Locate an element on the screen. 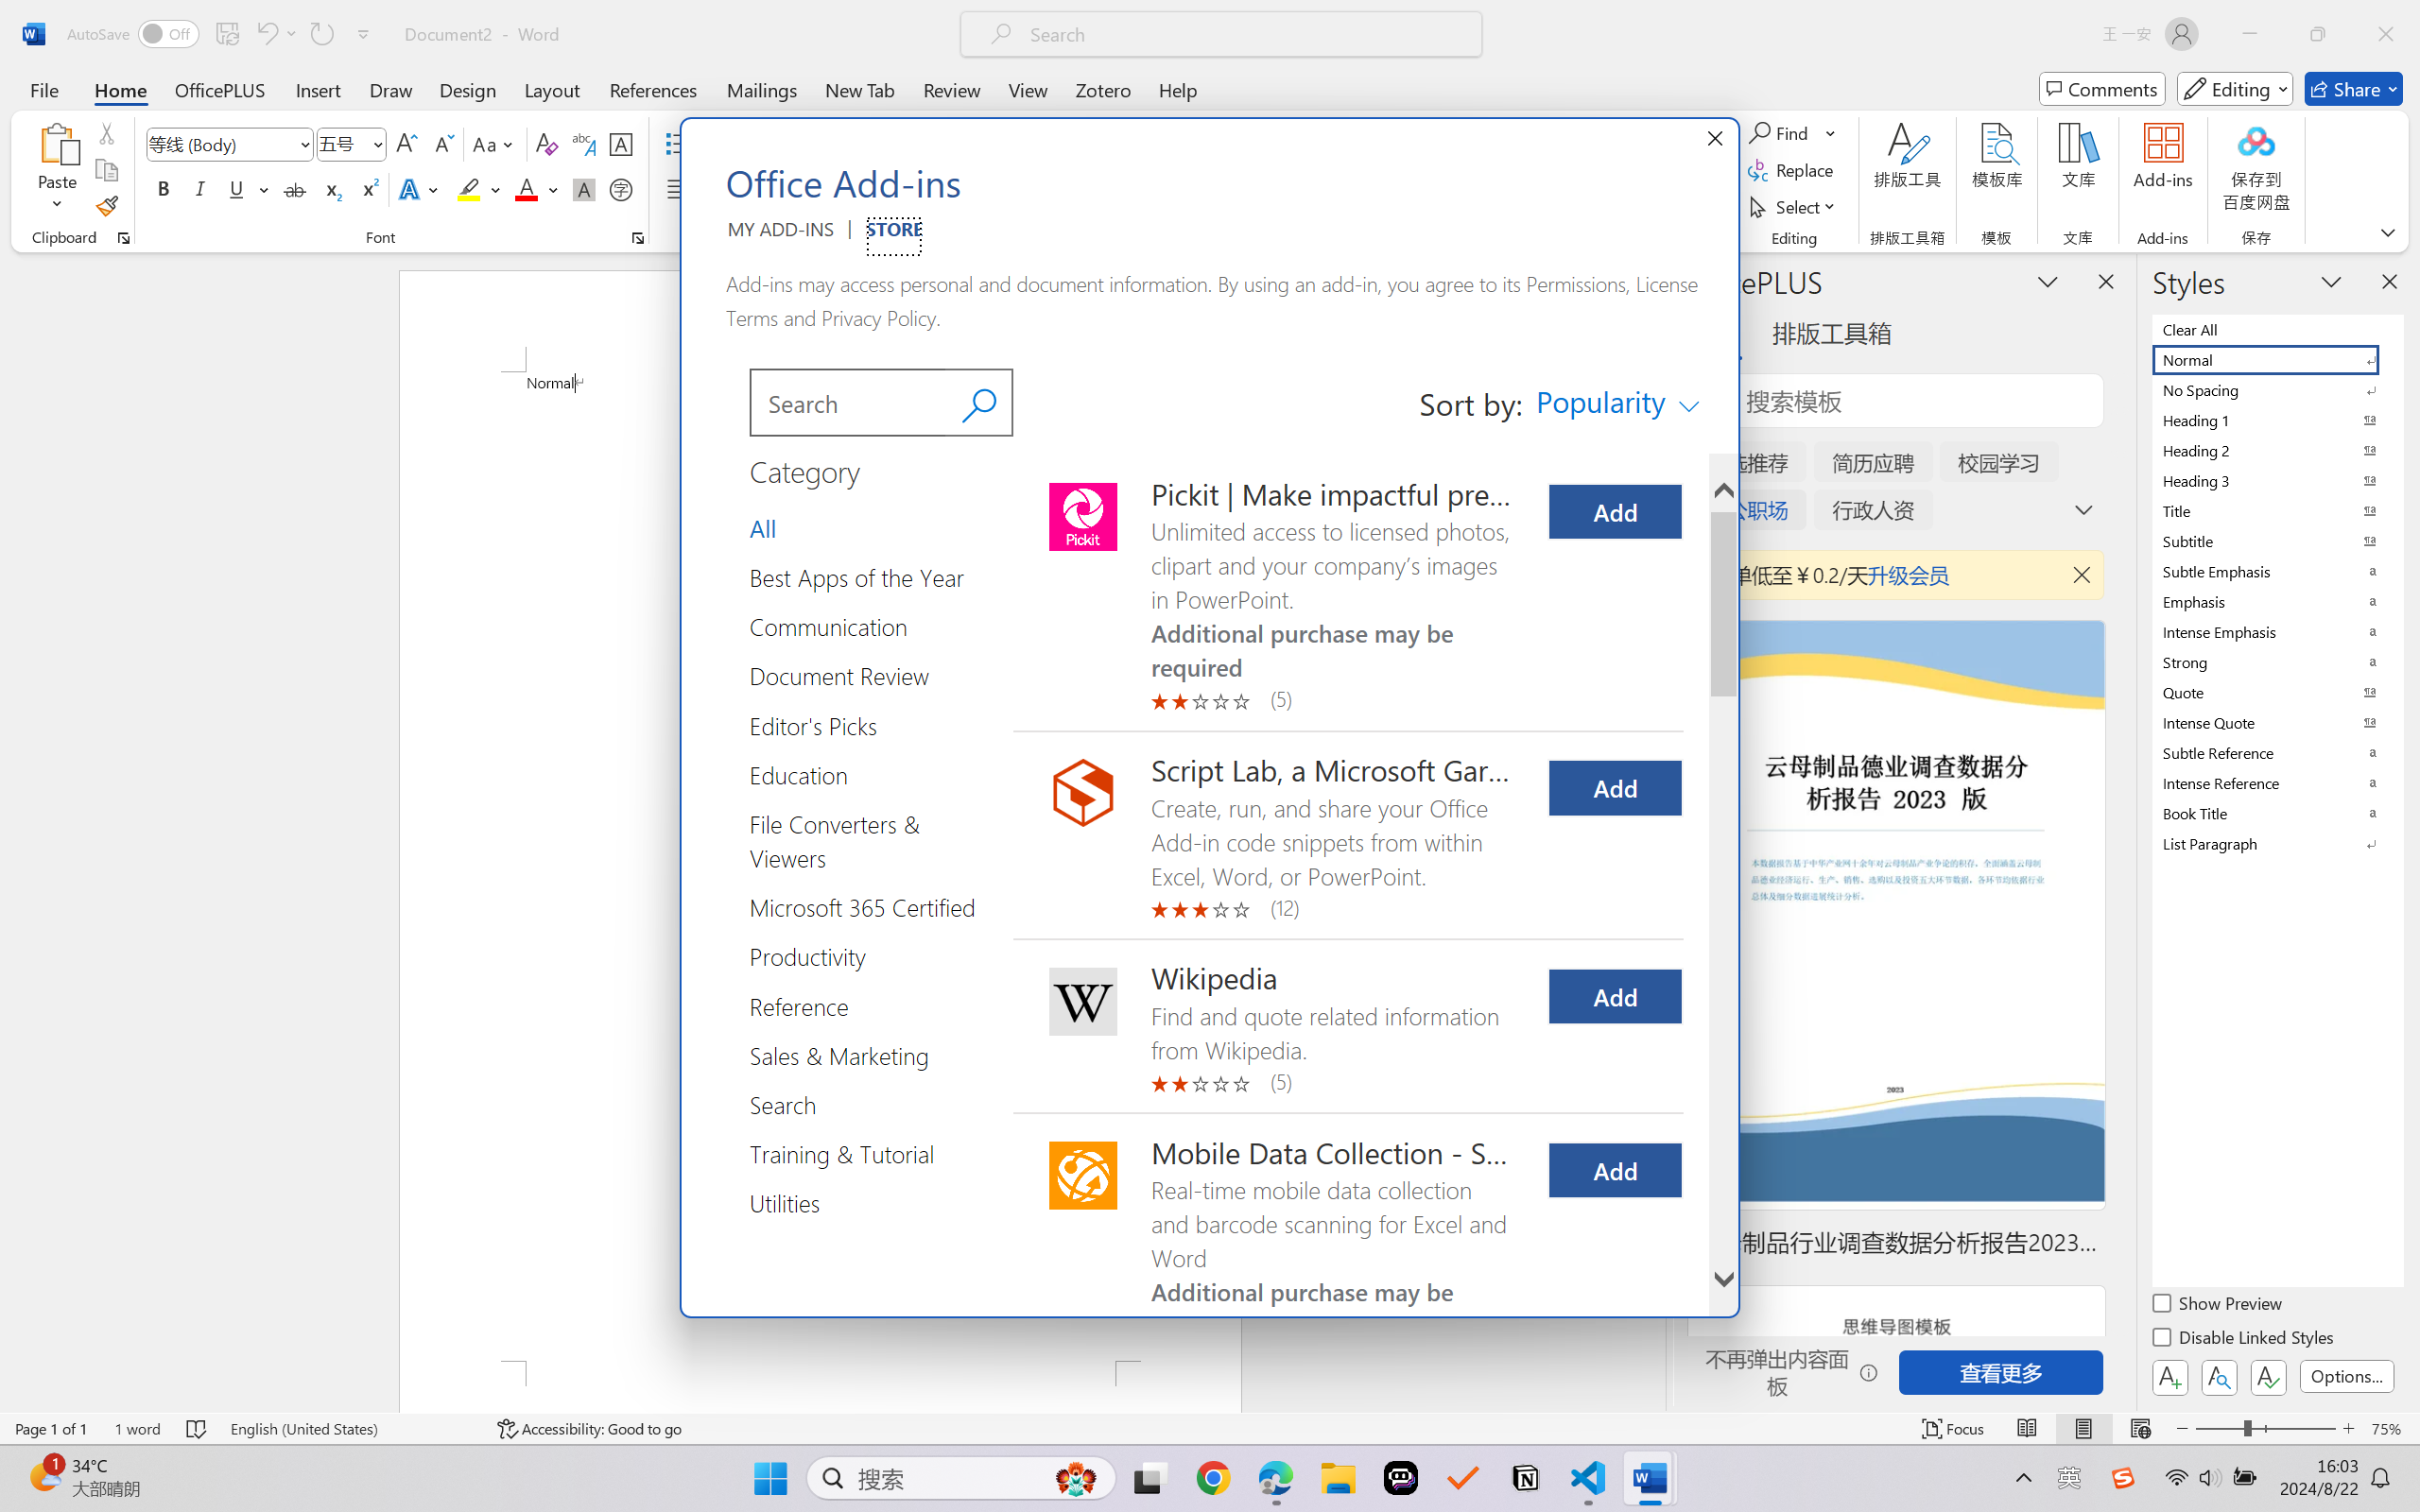 The image size is (2420, 1512). Normal is located at coordinates (2276, 359).